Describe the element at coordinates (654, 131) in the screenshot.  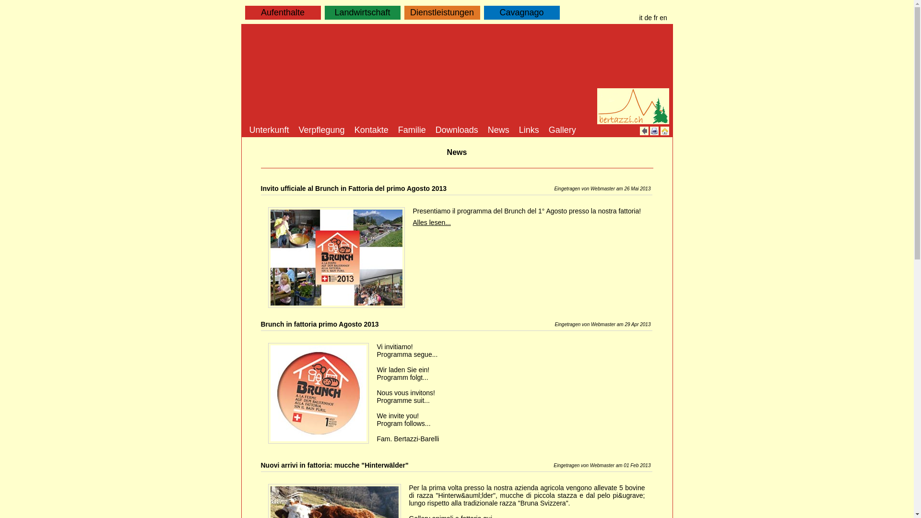
I see `Drucken` at that location.